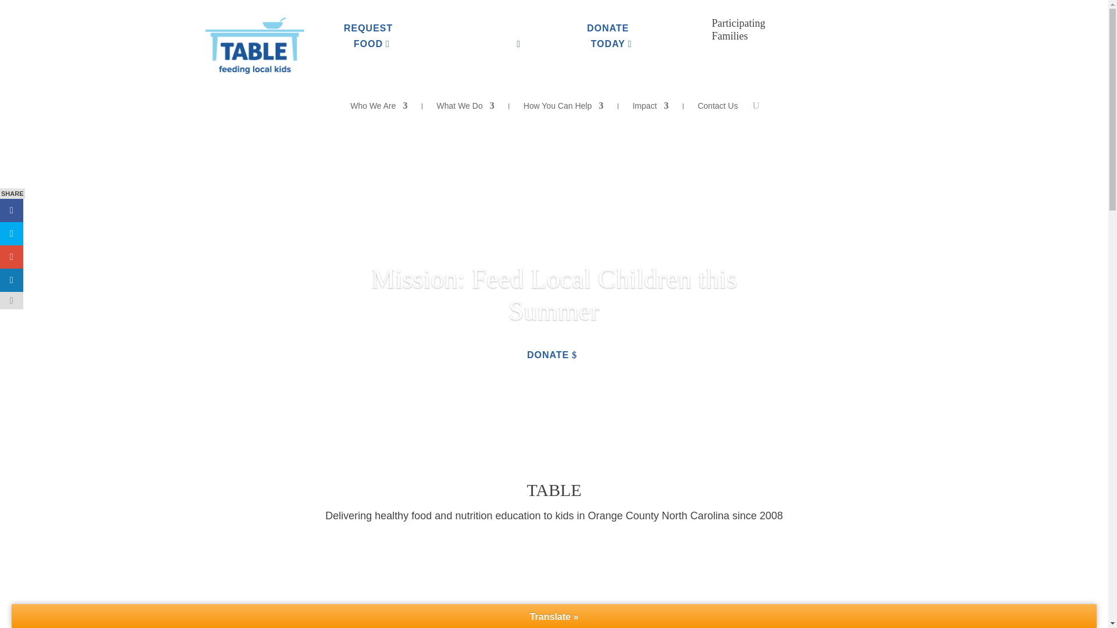  What do you see at coordinates (481, 137) in the screenshot?
I see `What We Do` at bounding box center [481, 137].